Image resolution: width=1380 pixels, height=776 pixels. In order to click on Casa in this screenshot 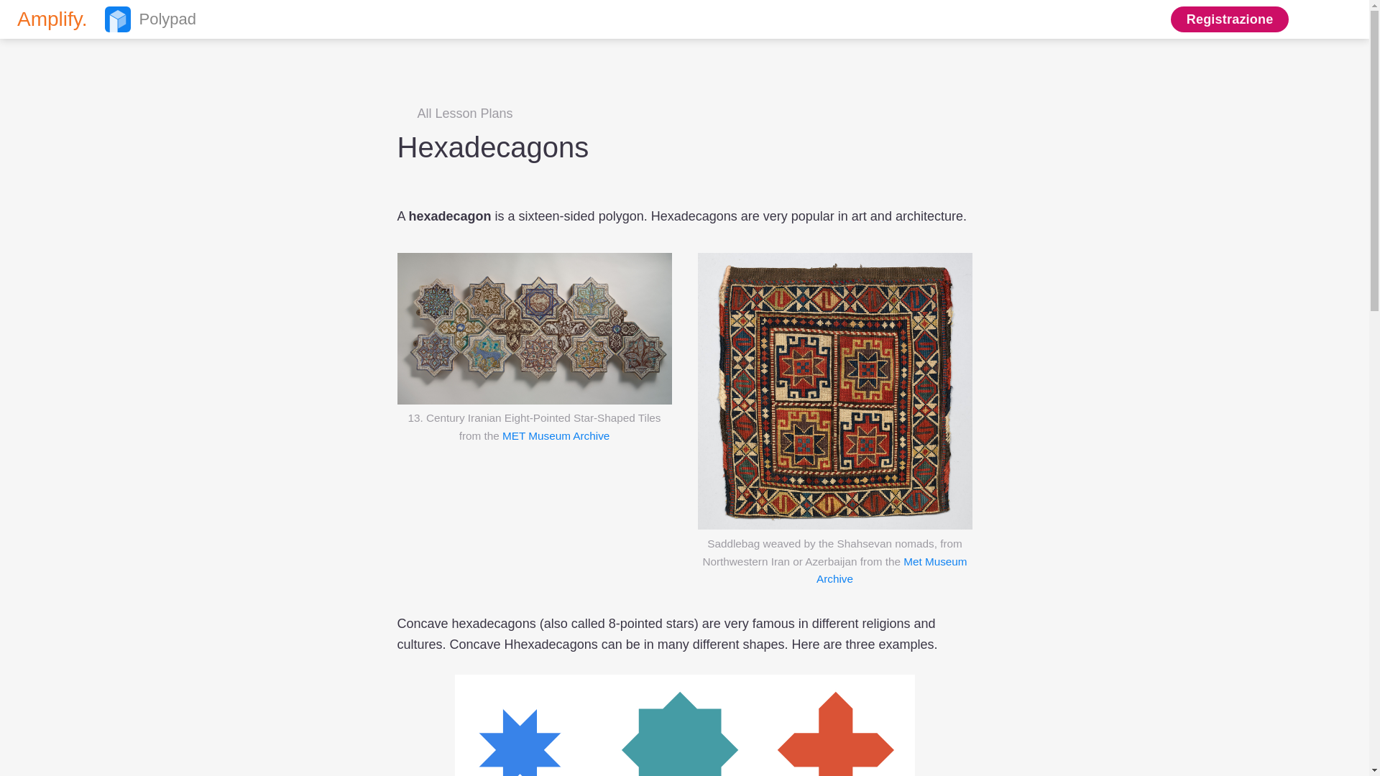, I will do `click(1311, 19)`.